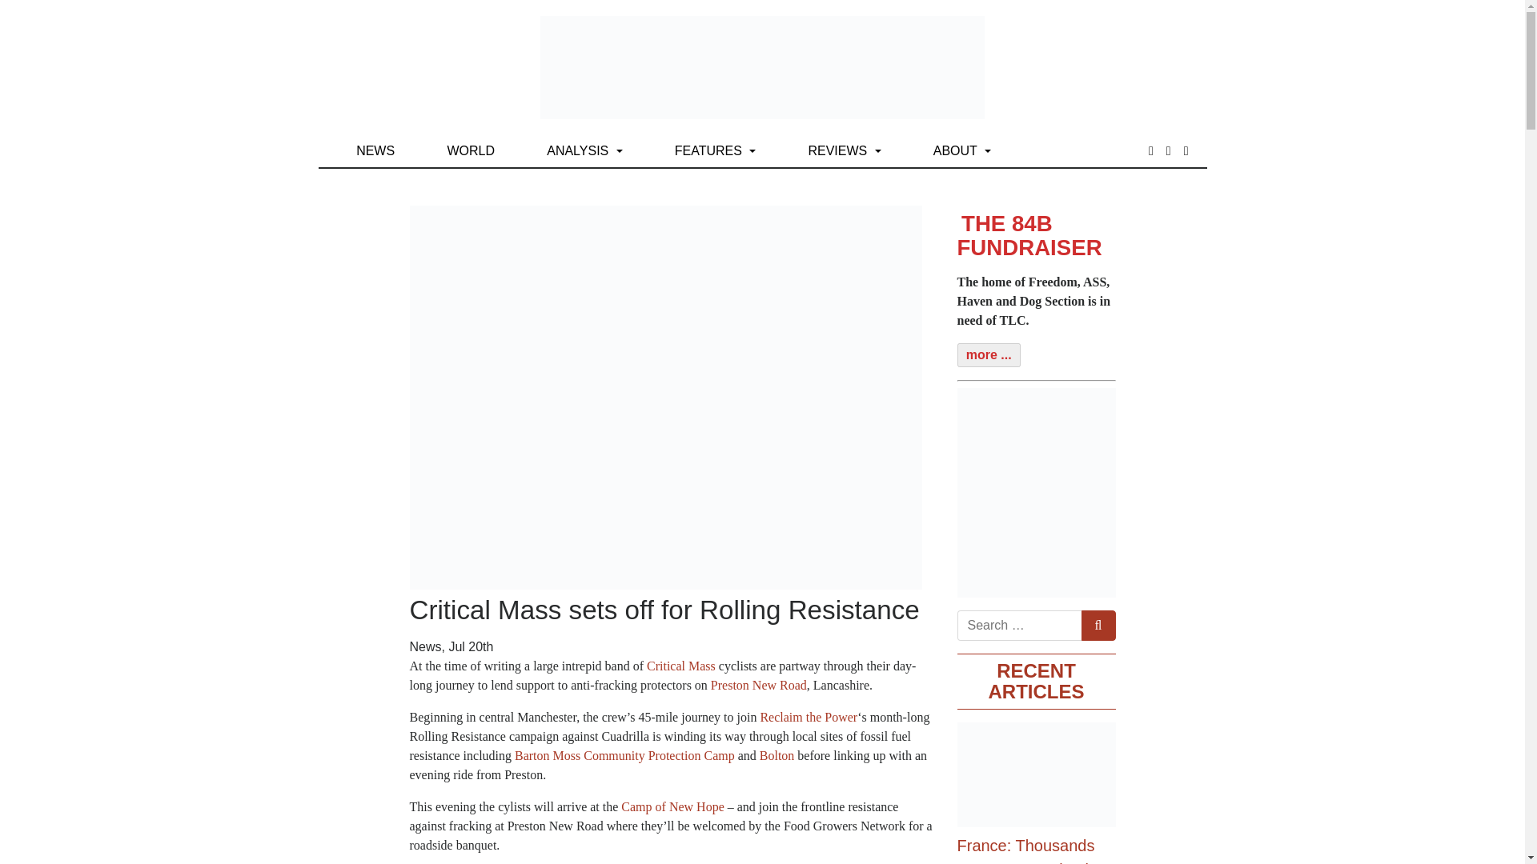  I want to click on Barton Moss Community Protection Camp, so click(624, 755).